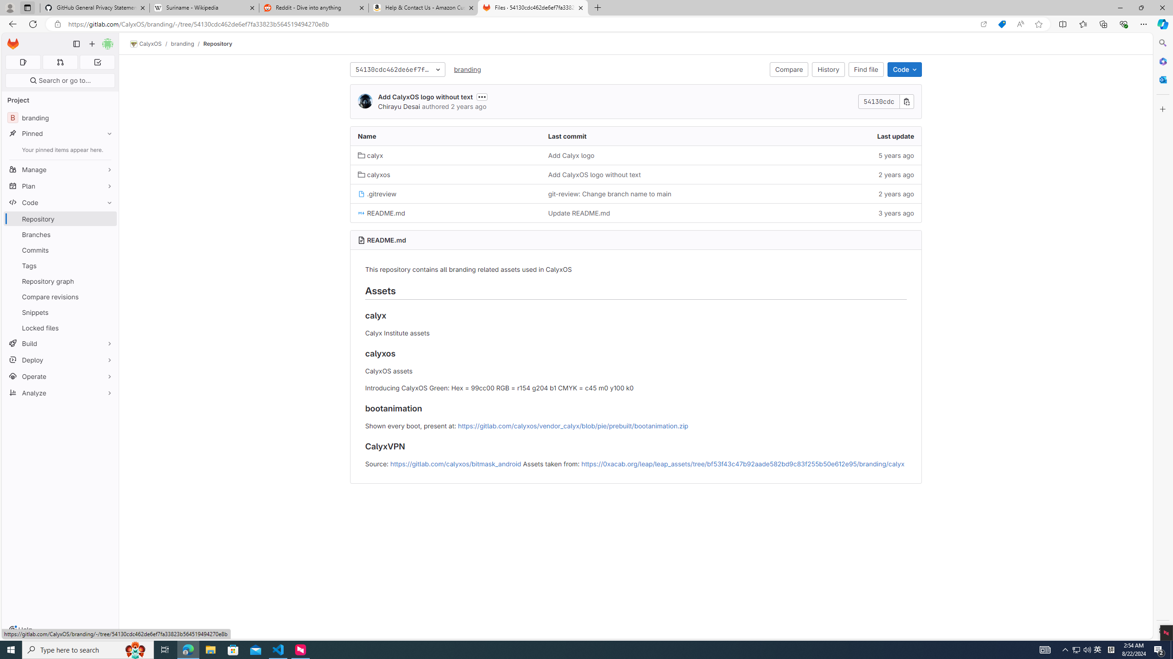 The image size is (1173, 659). Describe the element at coordinates (826, 193) in the screenshot. I see `2 years ago` at that location.